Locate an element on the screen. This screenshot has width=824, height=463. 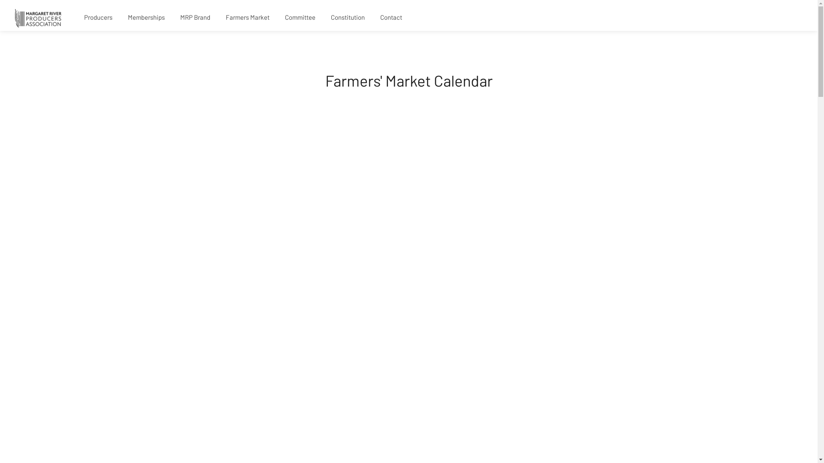
Farmers Market is located at coordinates (248, 18).